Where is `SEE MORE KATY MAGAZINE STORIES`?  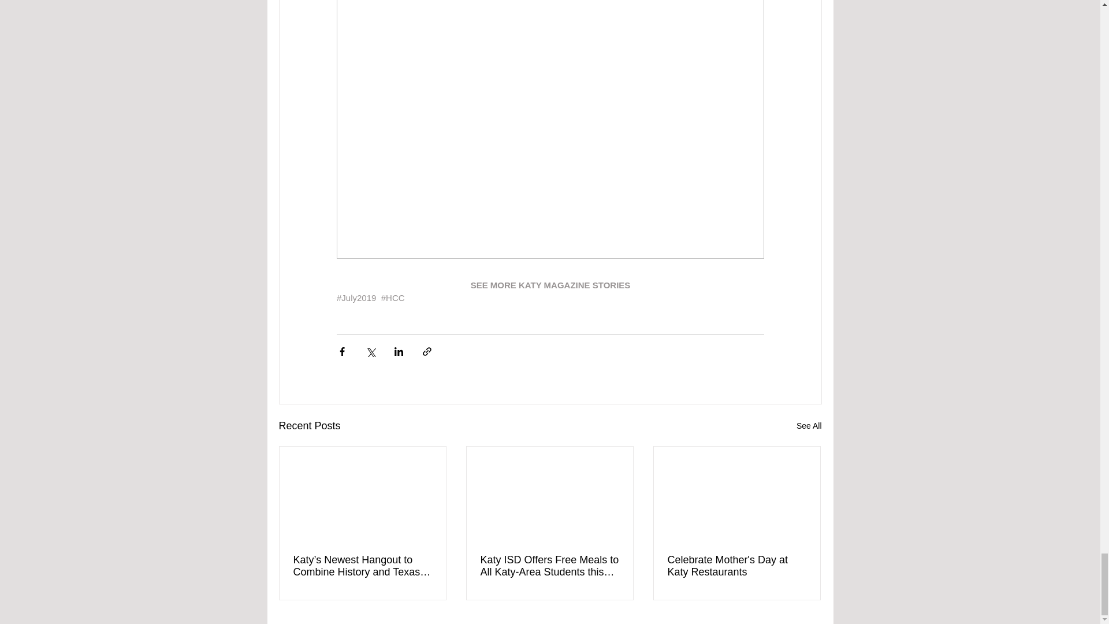 SEE MORE KATY MAGAZINE STORIES is located at coordinates (550, 285).